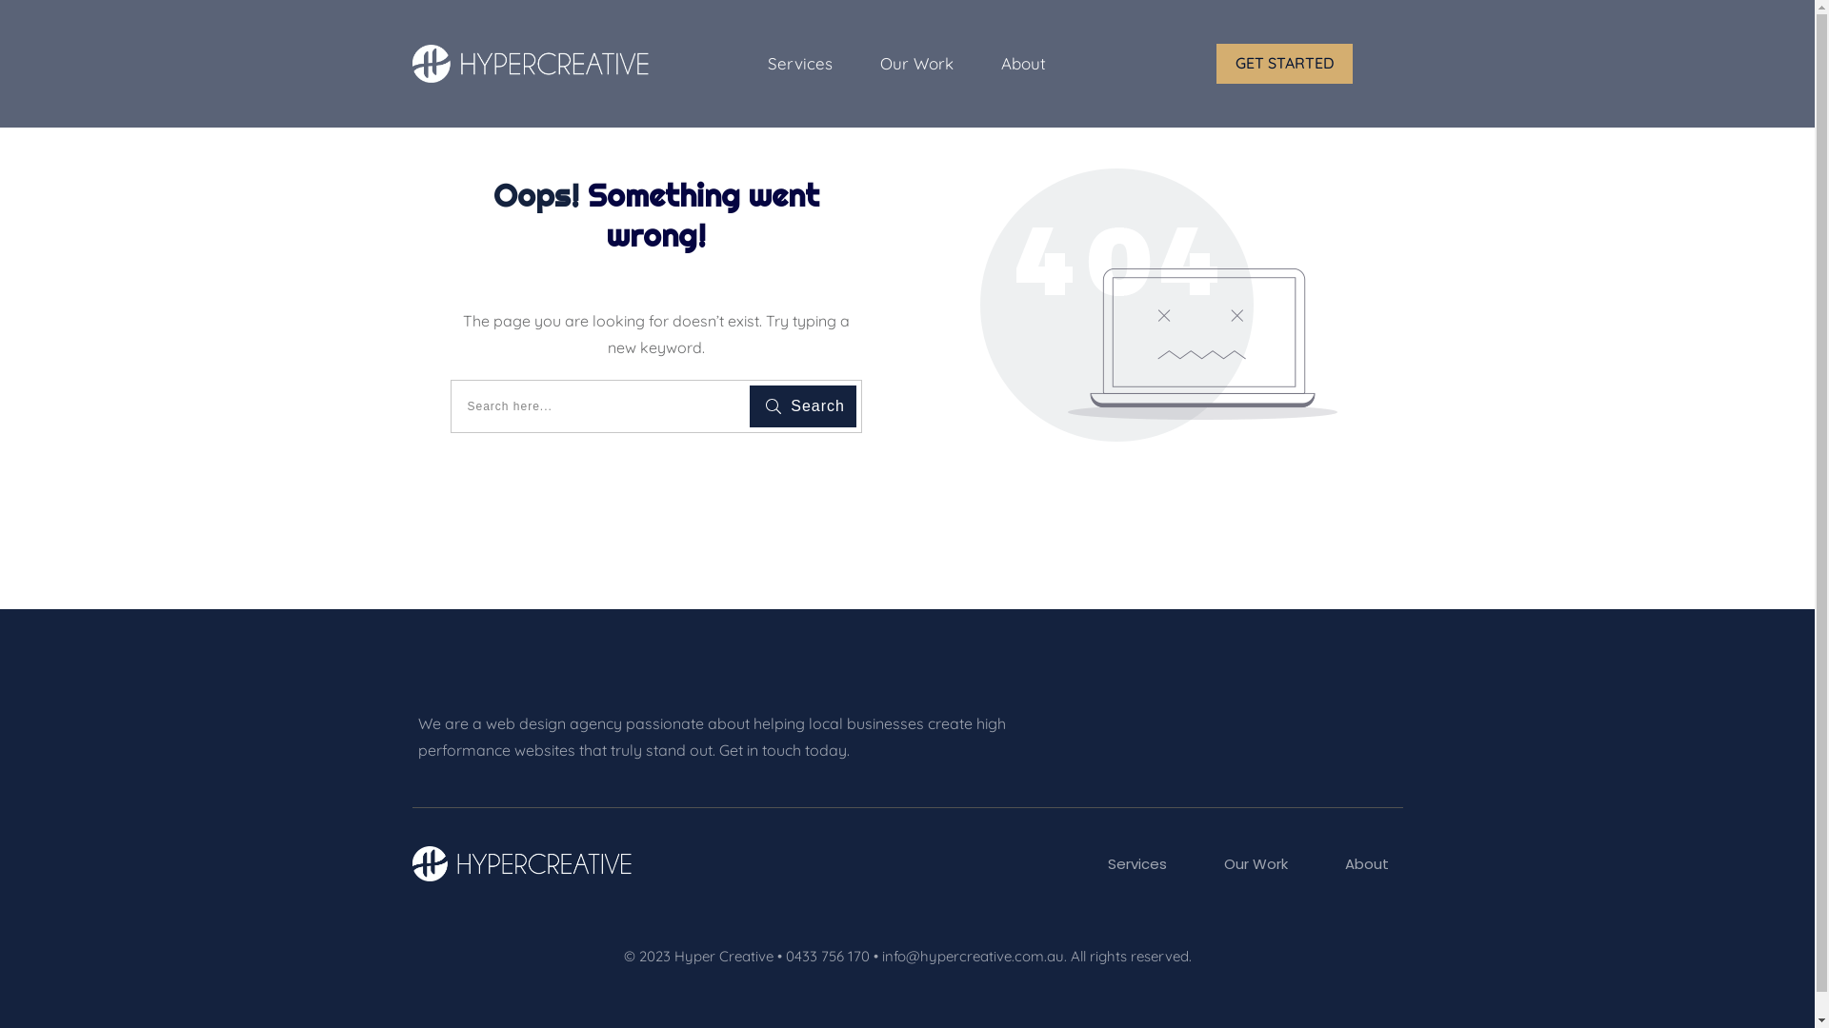  What do you see at coordinates (1136, 864) in the screenshot?
I see `Services` at bounding box center [1136, 864].